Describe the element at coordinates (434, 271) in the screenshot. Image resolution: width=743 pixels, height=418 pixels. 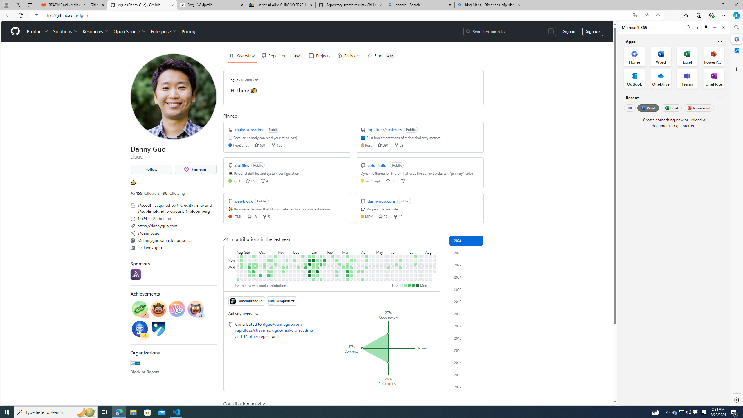
I see `No contributions on August 22nd.` at that location.